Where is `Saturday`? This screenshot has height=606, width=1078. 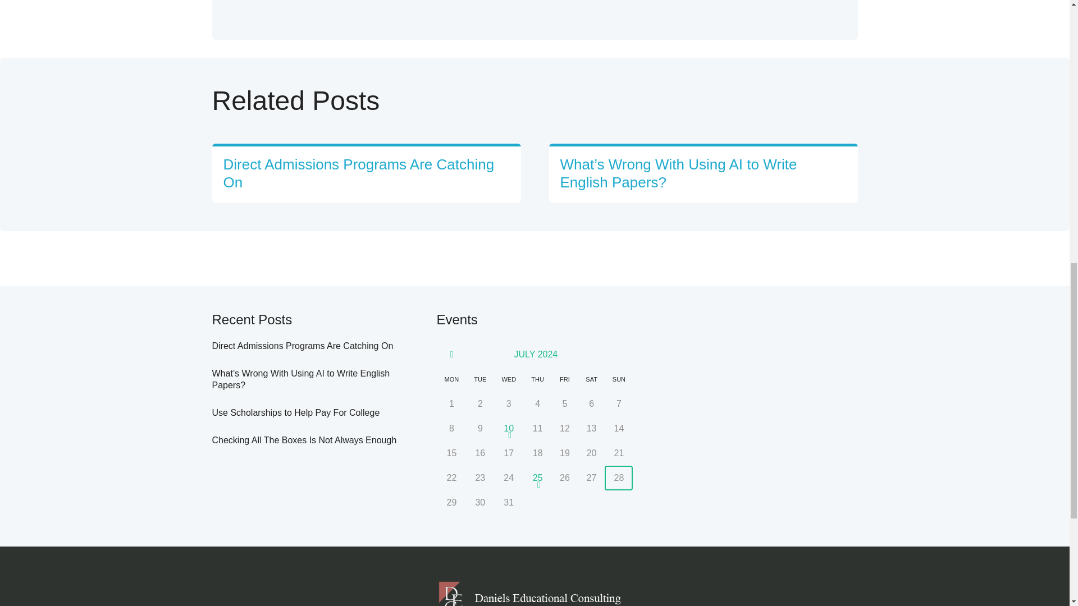 Saturday is located at coordinates (591, 379).